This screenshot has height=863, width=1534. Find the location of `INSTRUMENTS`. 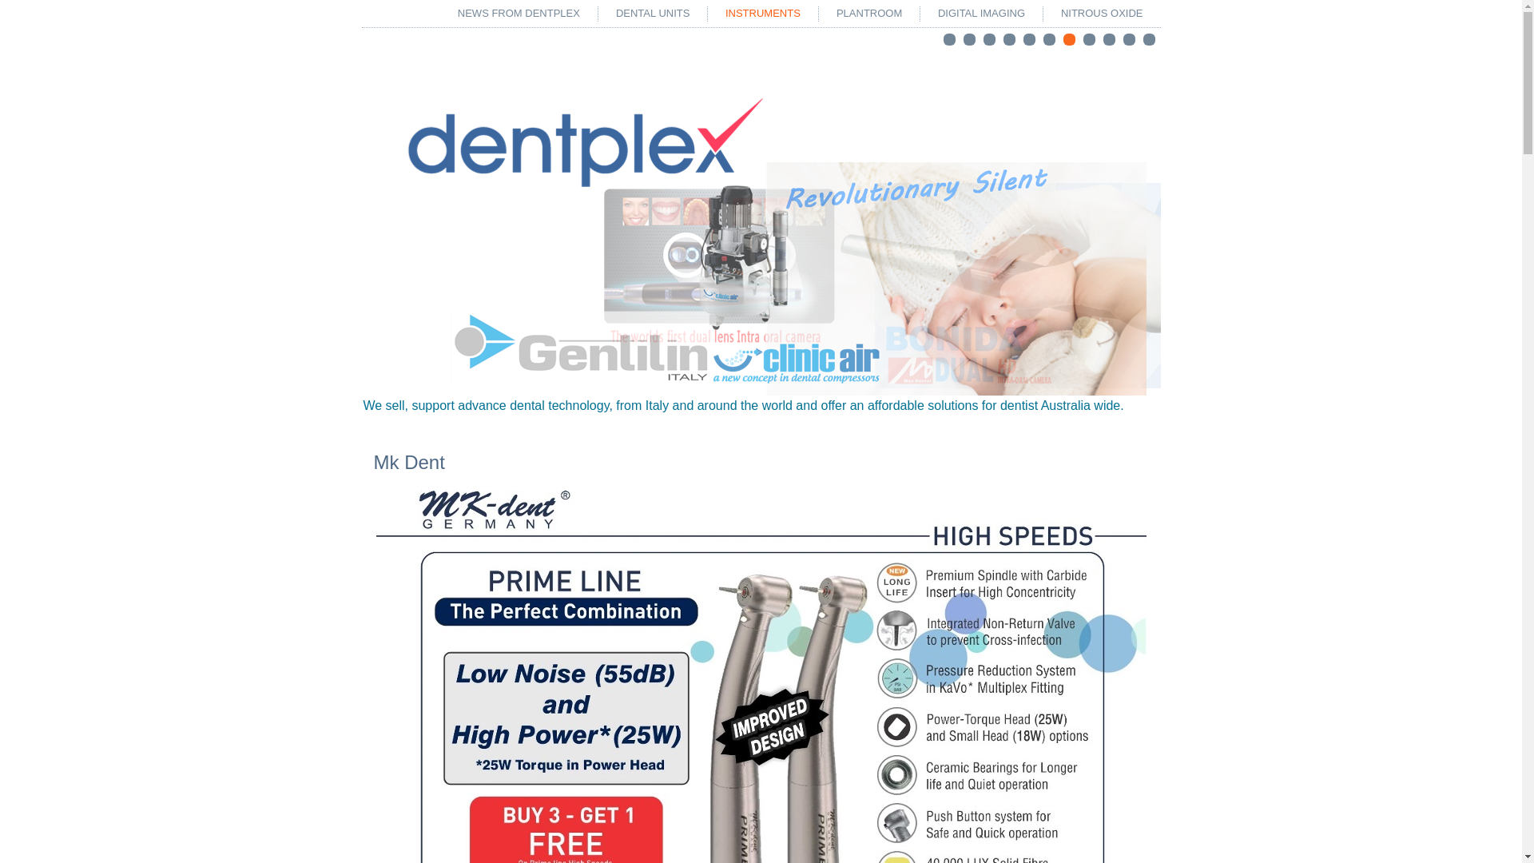

INSTRUMENTS is located at coordinates (763, 14).